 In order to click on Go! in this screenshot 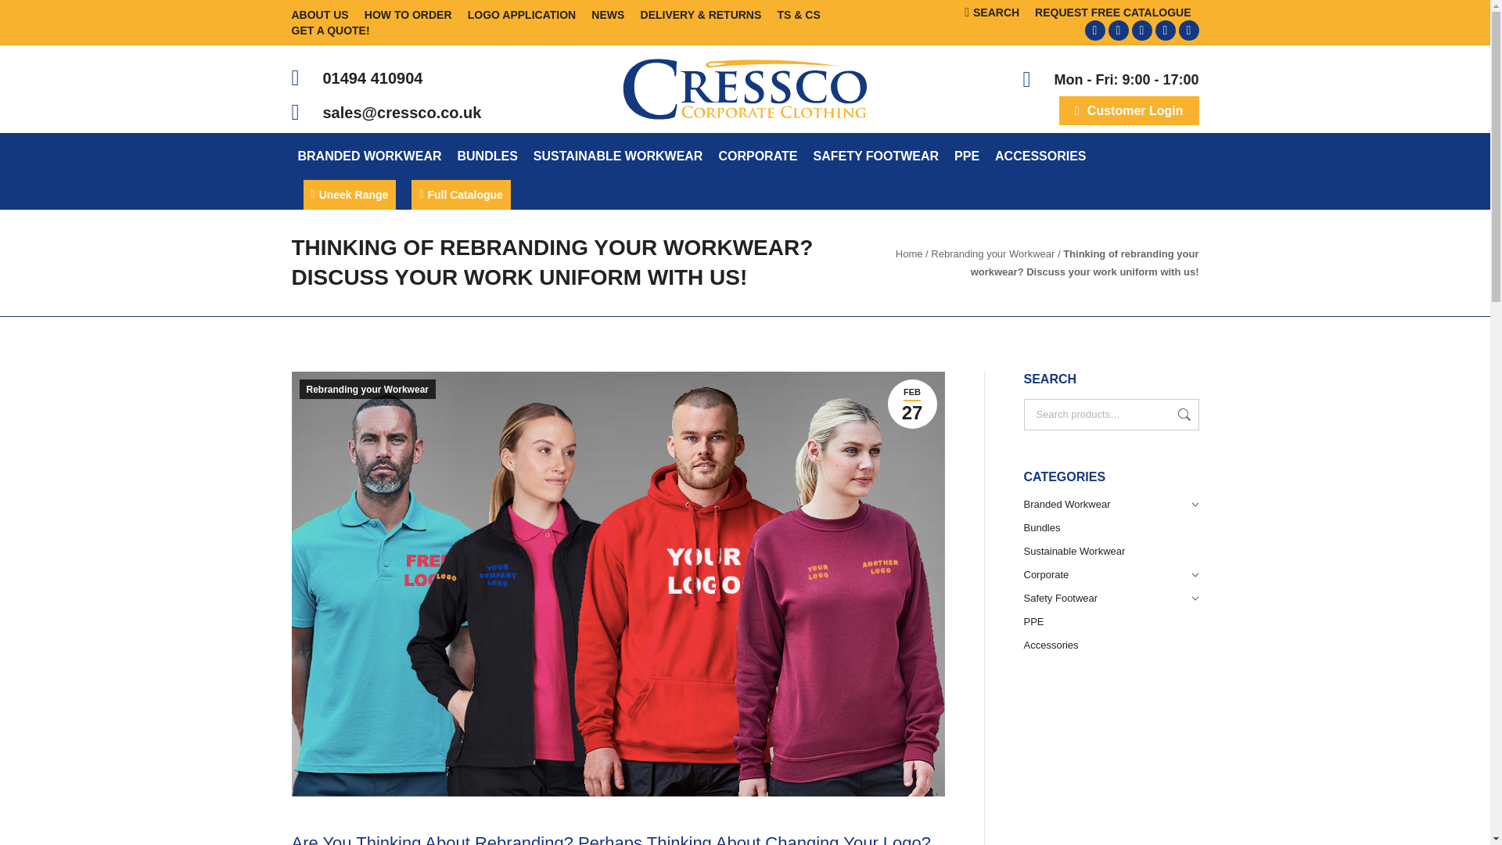, I will do `click(27, 18)`.